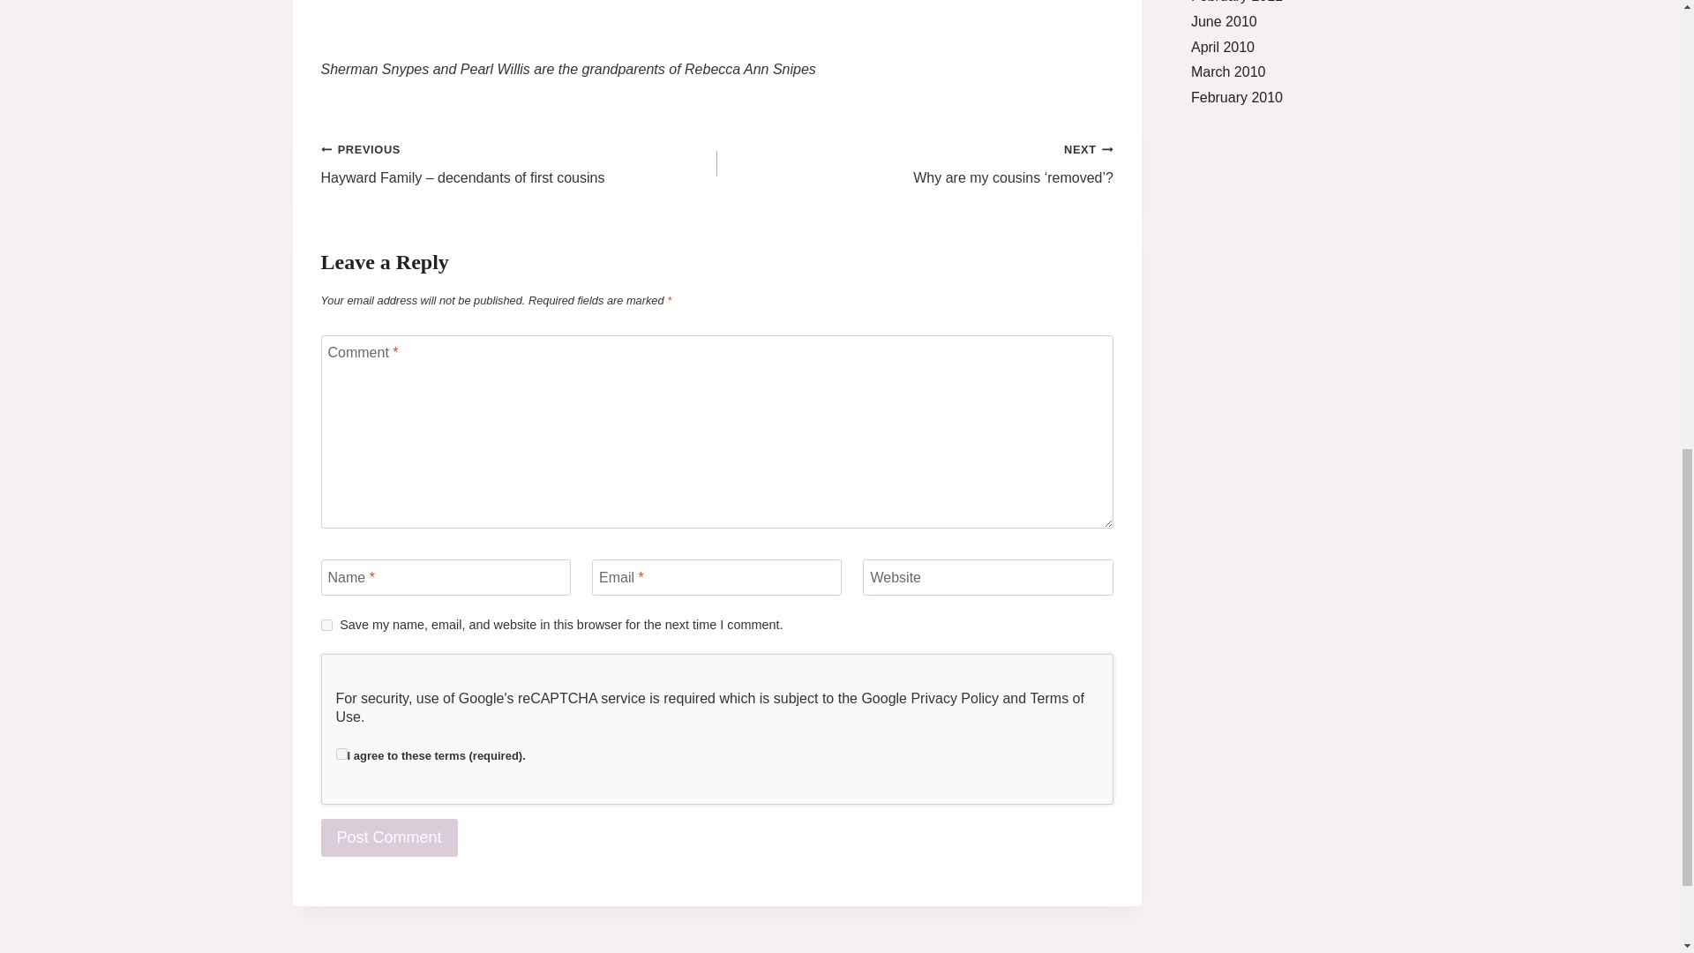 The width and height of the screenshot is (1694, 953). Describe the element at coordinates (955, 699) in the screenshot. I see `Privacy Policy` at that location.